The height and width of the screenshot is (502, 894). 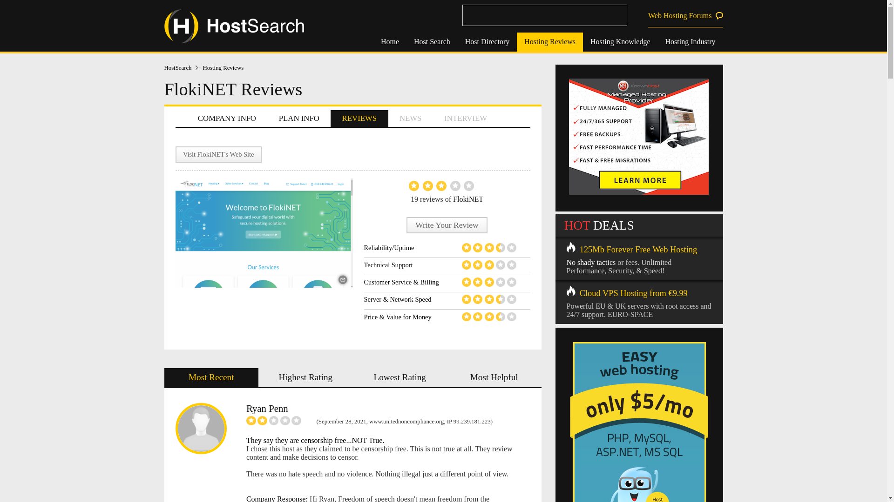 I want to click on Hosting Knowledge, so click(x=620, y=42).